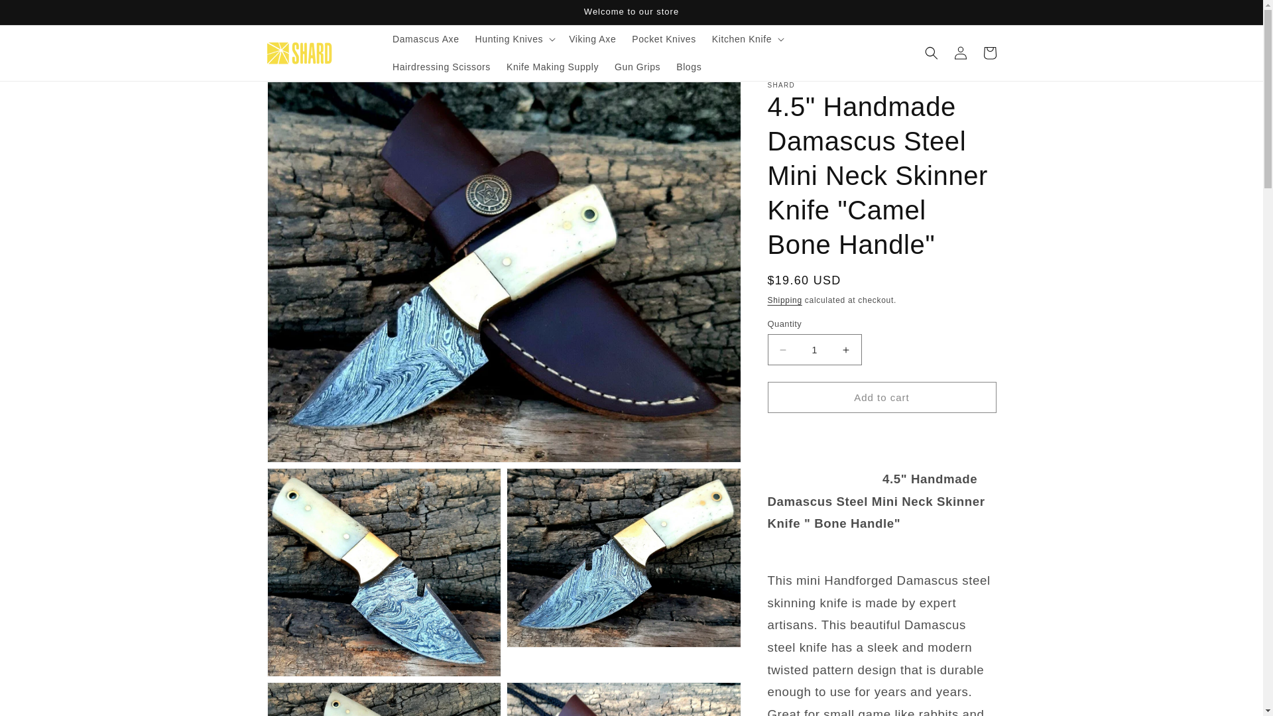  What do you see at coordinates (638, 66) in the screenshot?
I see `Gun Grips` at bounding box center [638, 66].